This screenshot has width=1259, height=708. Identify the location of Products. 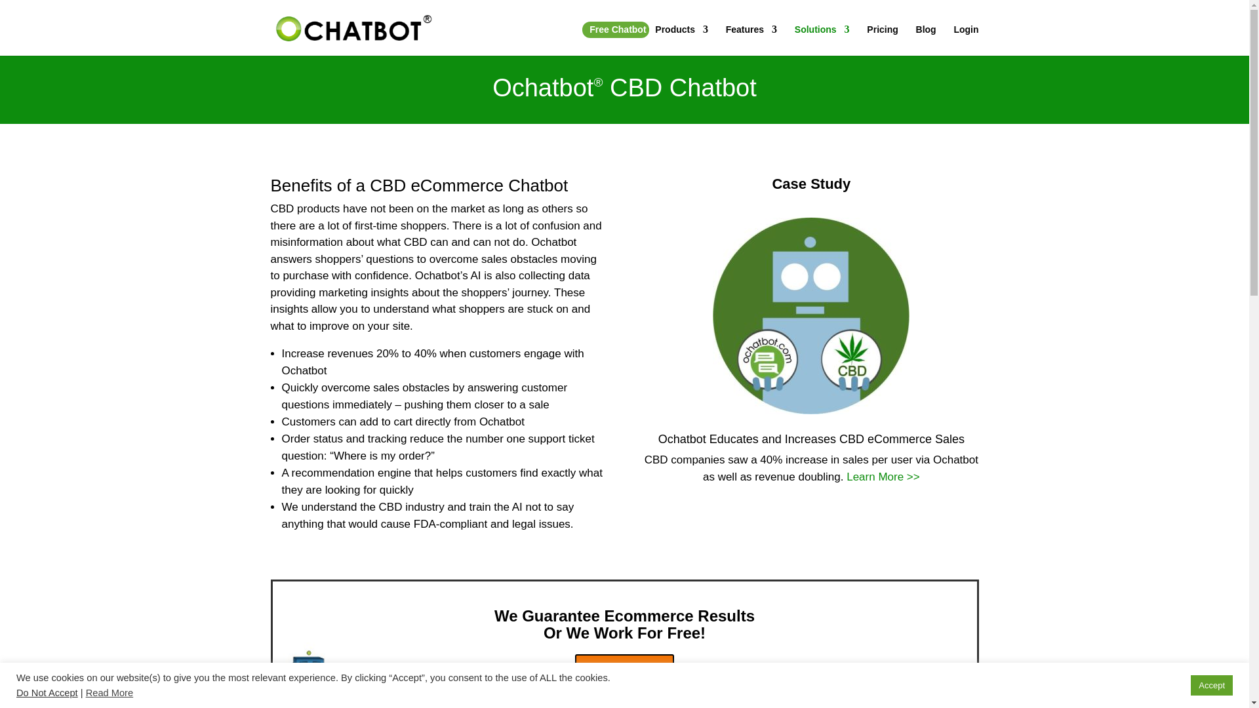
(681, 40).